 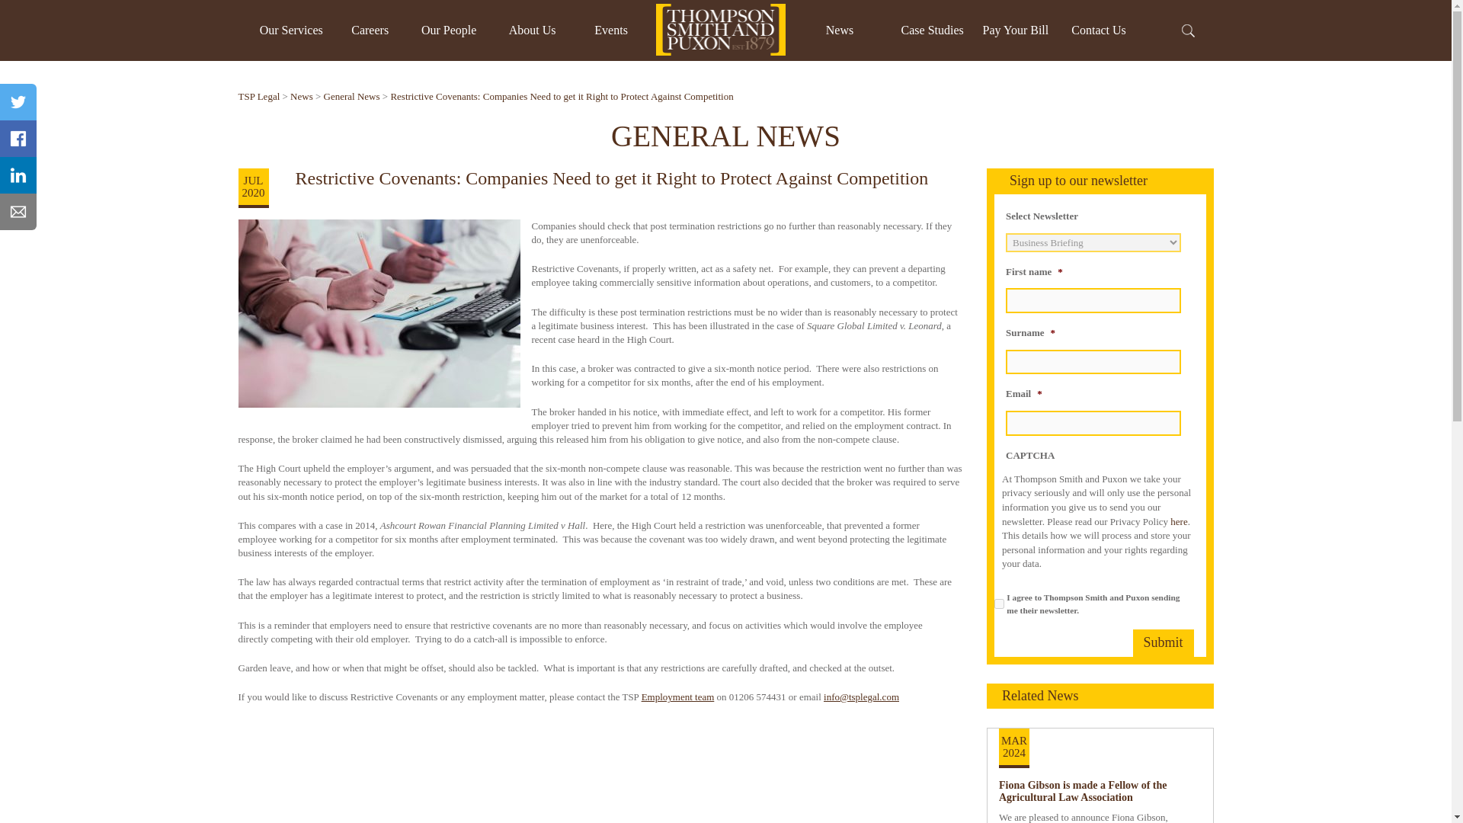 What do you see at coordinates (721, 30) in the screenshot?
I see `Home Page` at bounding box center [721, 30].